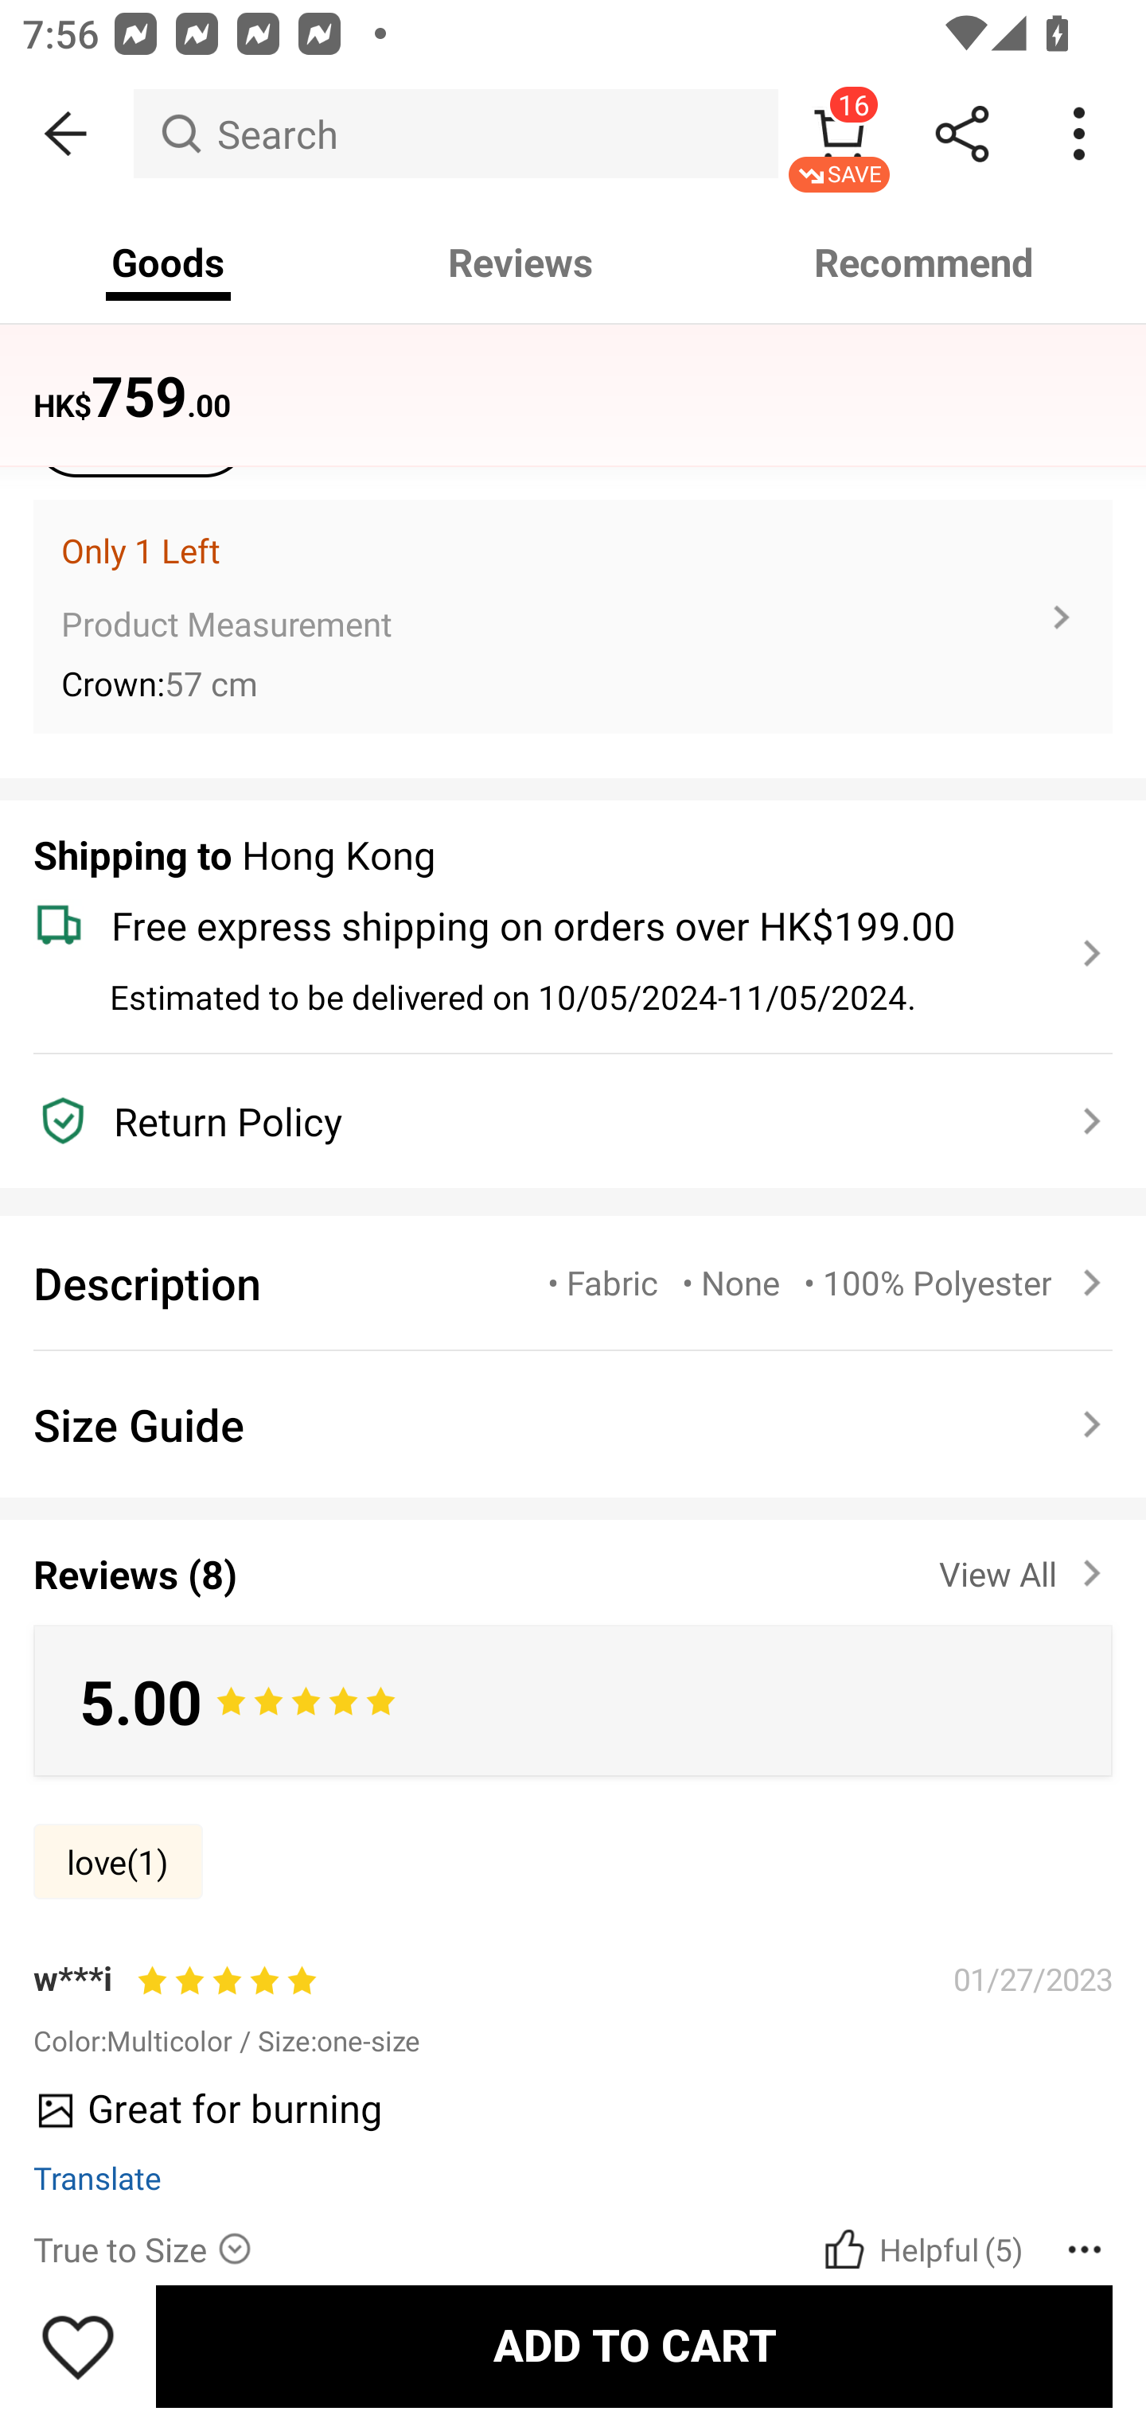 This screenshot has width=1146, height=2419. I want to click on BACK, so click(67, 134).